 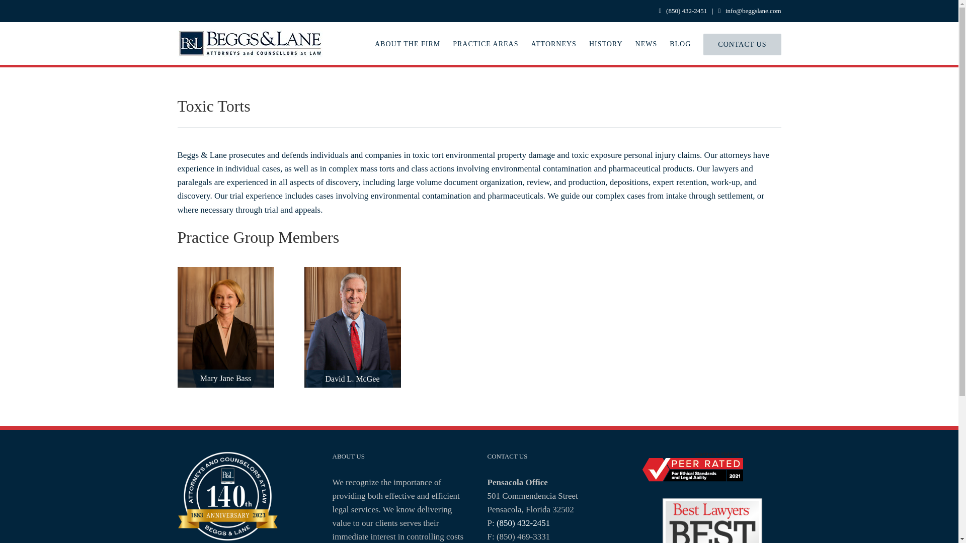 What do you see at coordinates (408, 43) in the screenshot?
I see `ABOUT THE FIRM` at bounding box center [408, 43].